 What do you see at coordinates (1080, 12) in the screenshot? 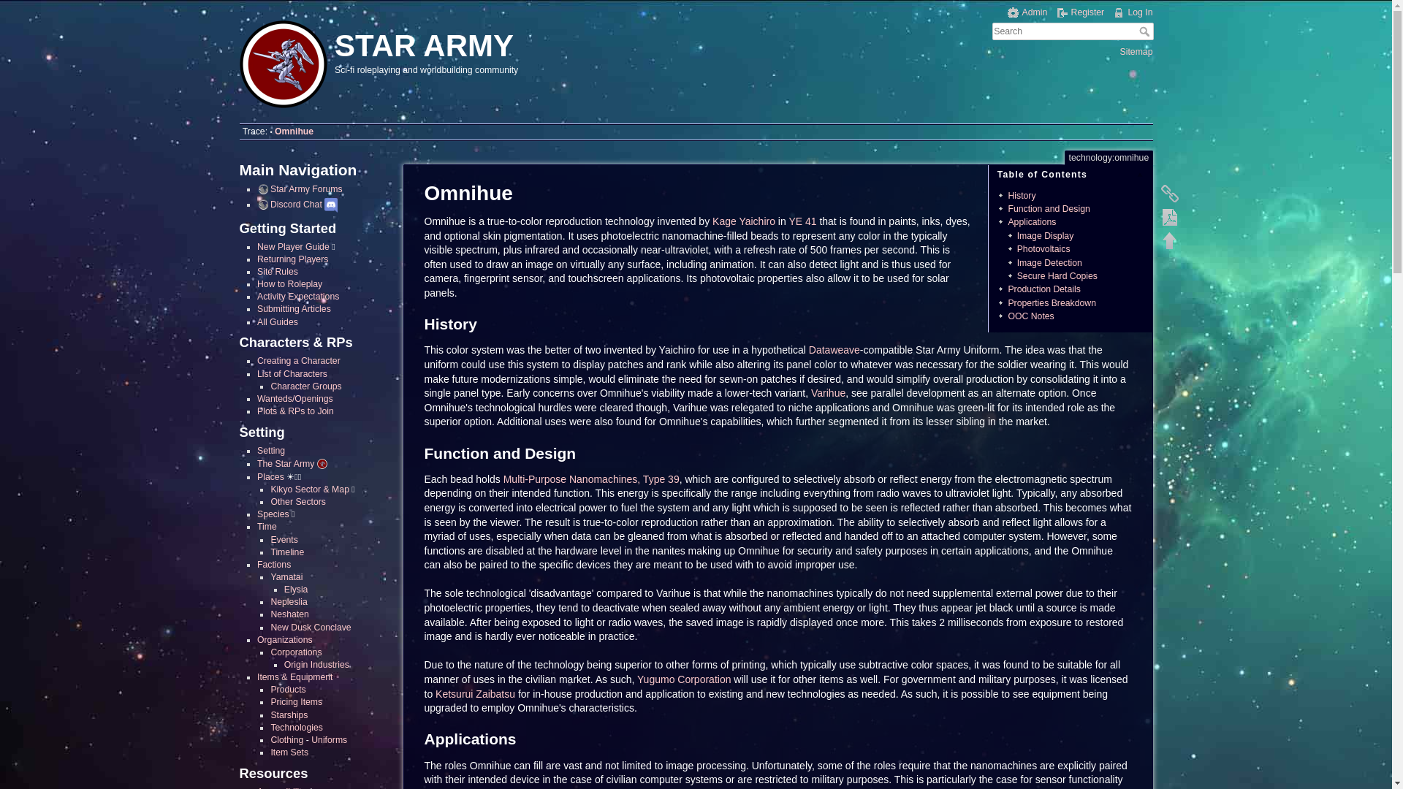
I see `Register` at bounding box center [1080, 12].